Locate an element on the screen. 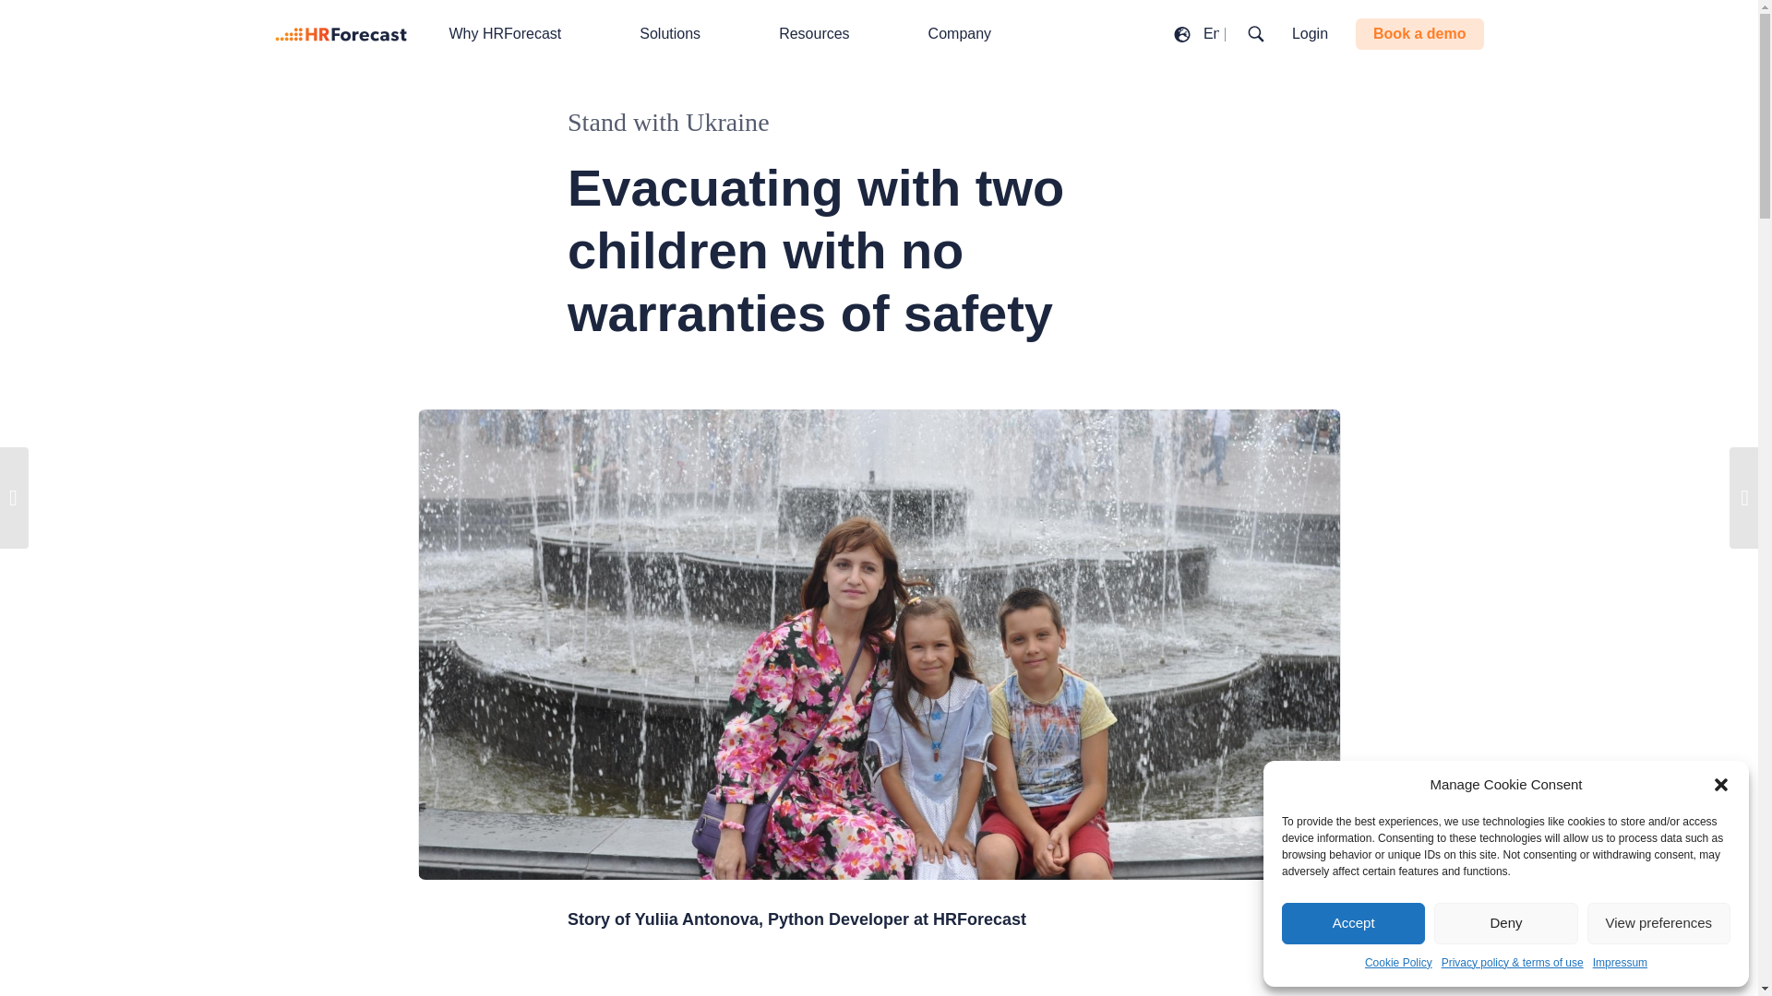 The width and height of the screenshot is (1772, 996). Impressum is located at coordinates (1621, 963).